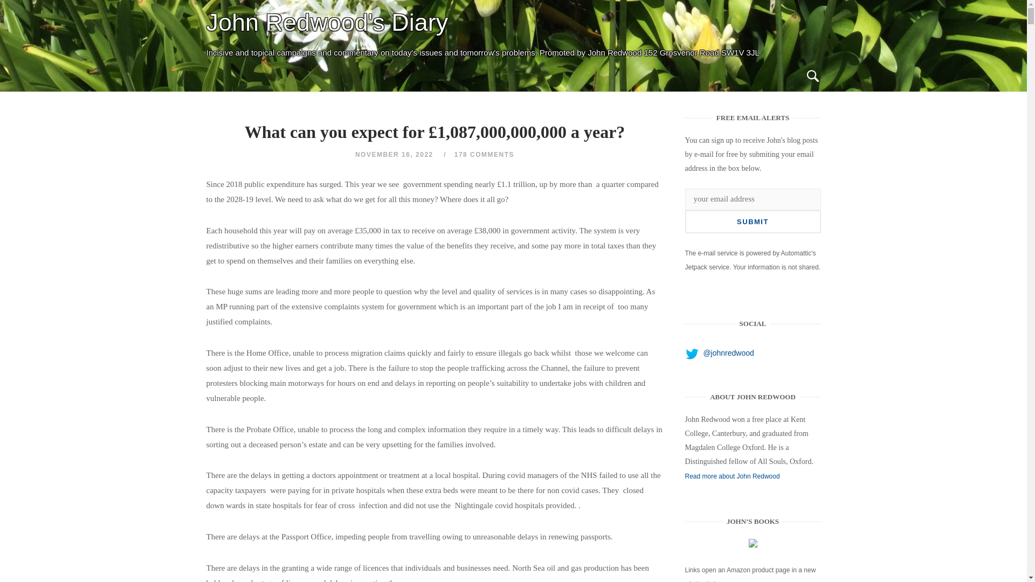 Image resolution: width=1035 pixels, height=582 pixels. Describe the element at coordinates (753, 221) in the screenshot. I see `Submit` at that location.